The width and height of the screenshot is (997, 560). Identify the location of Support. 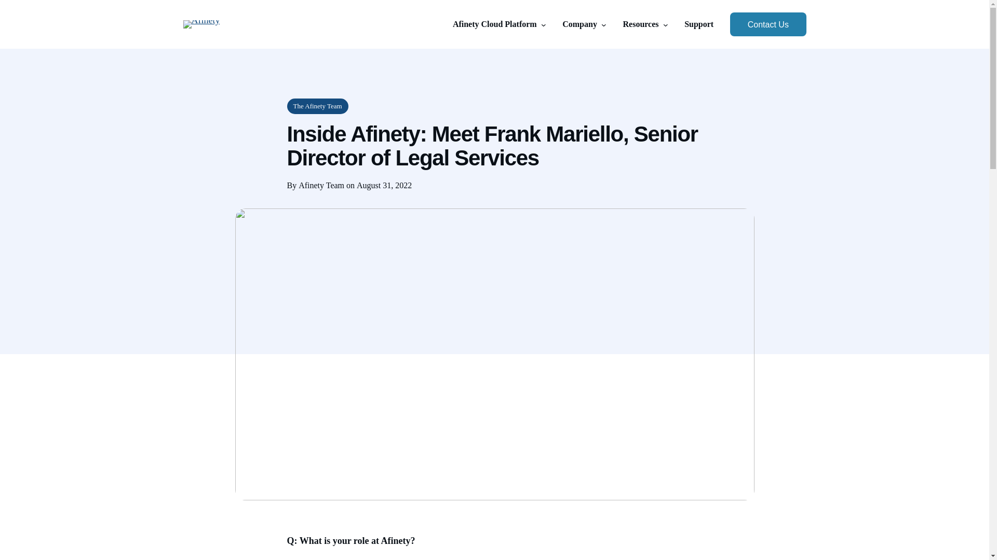
(699, 24).